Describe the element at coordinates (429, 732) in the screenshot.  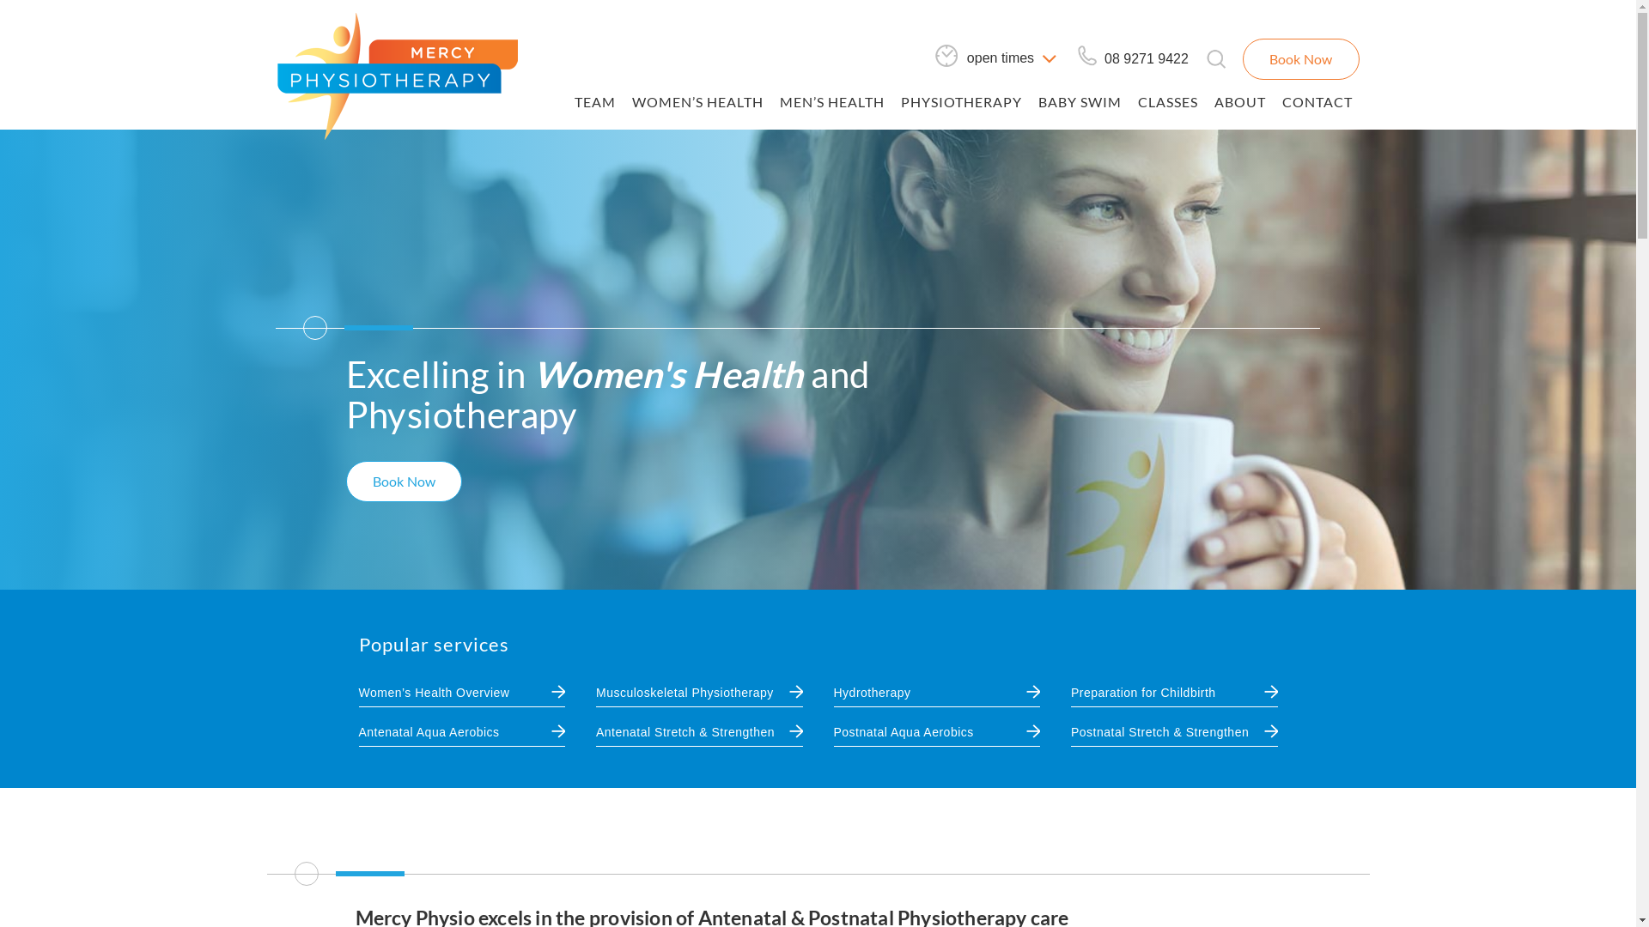
I see `Antenatal Aqua Aerobics` at that location.